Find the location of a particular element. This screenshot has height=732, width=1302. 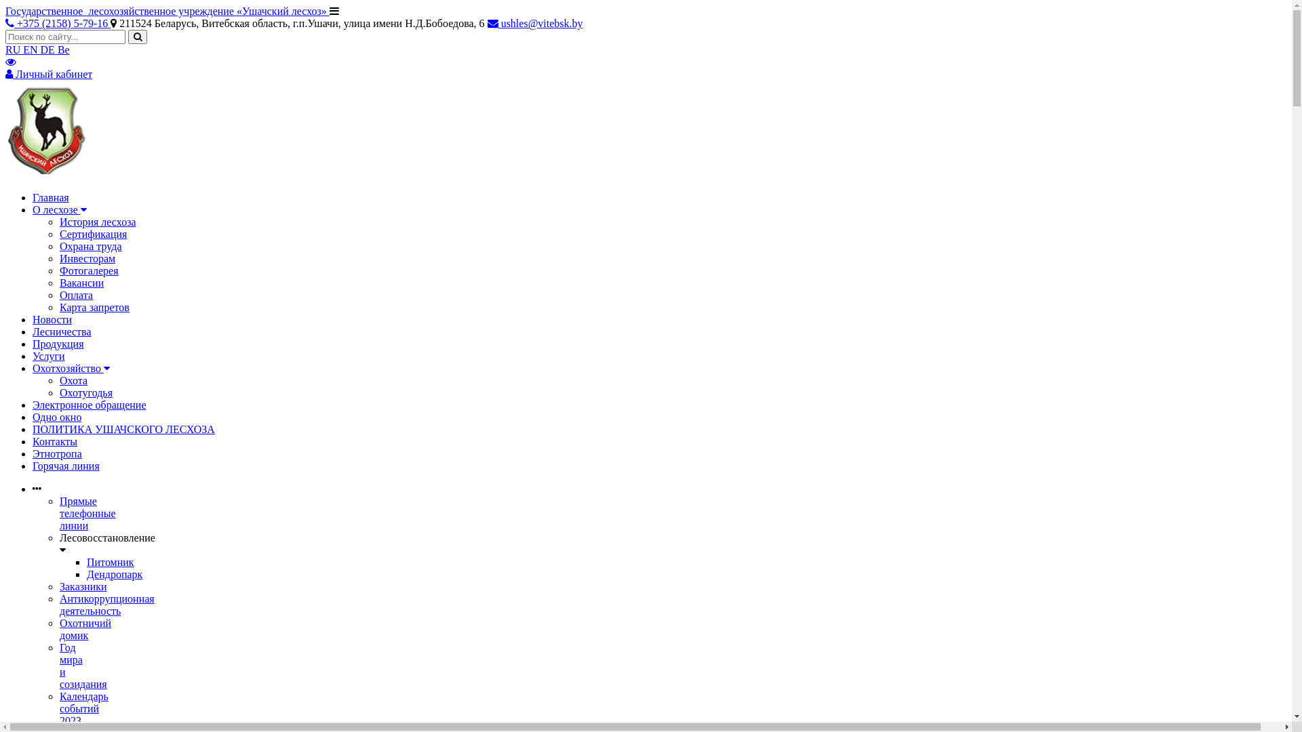

ushles@vitebsk.by is located at coordinates (536, 23).